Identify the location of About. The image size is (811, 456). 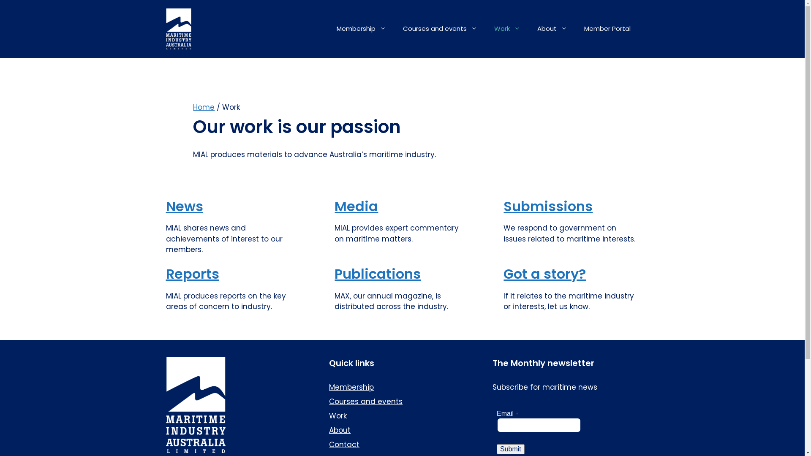
(552, 29).